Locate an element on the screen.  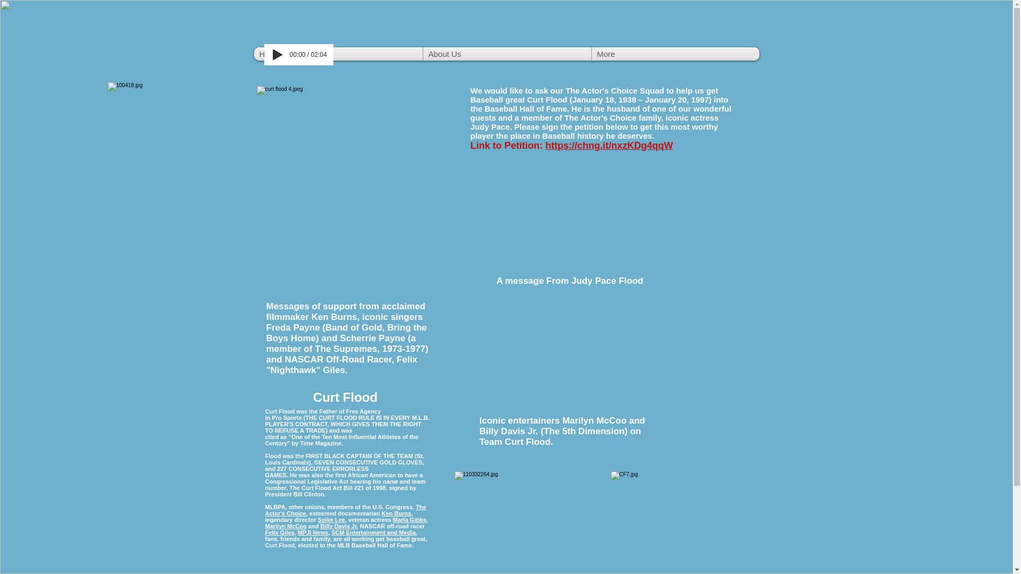
Felix Giles is located at coordinates (279, 532).